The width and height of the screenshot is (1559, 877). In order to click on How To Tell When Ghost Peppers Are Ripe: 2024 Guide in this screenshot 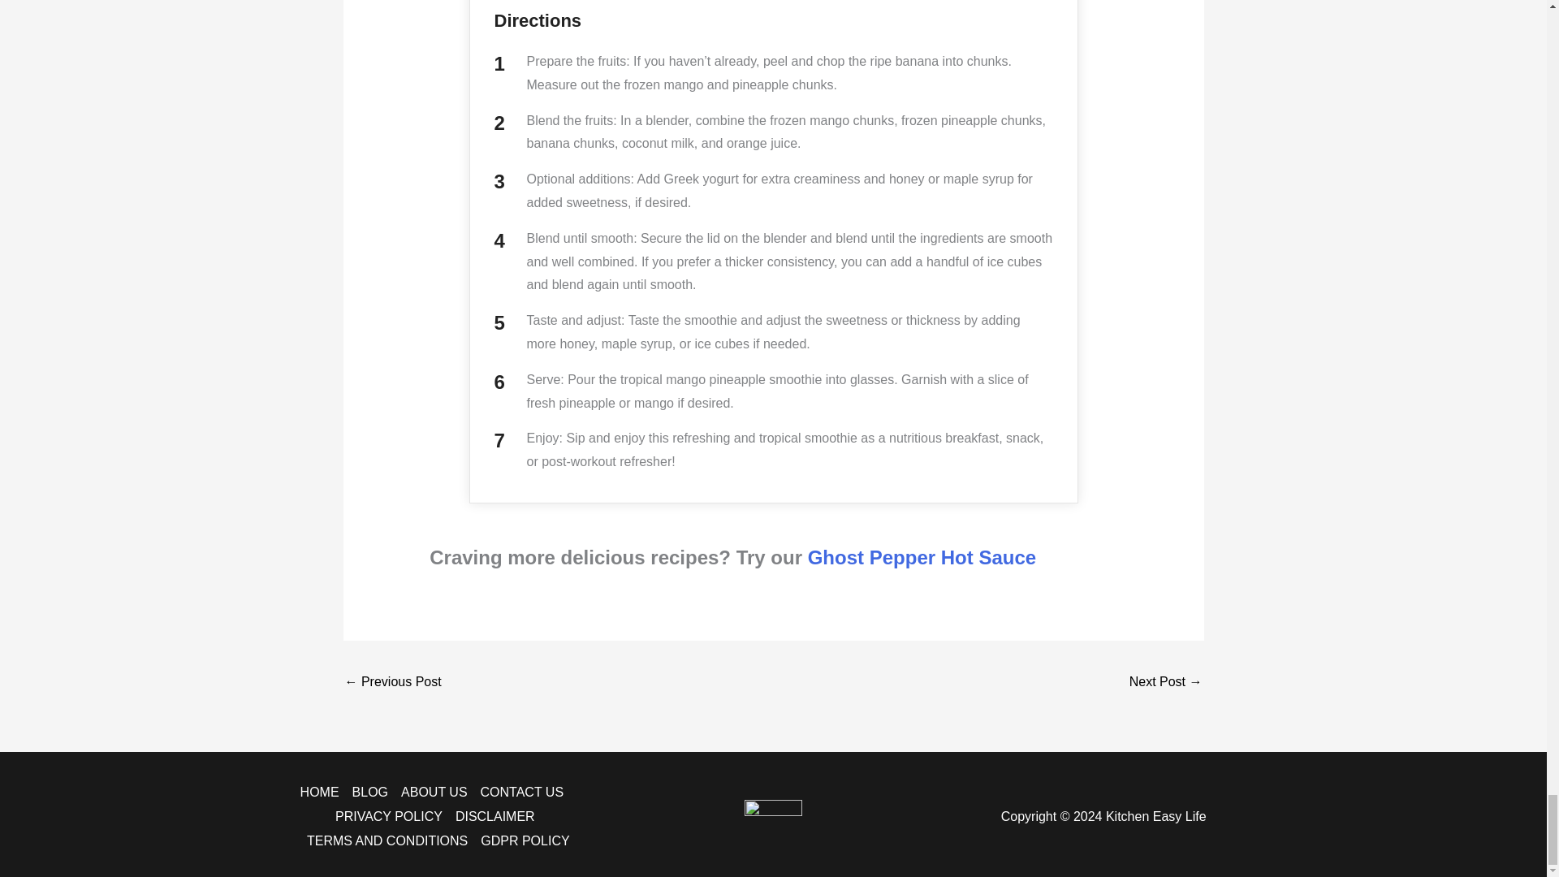, I will do `click(393, 682)`.